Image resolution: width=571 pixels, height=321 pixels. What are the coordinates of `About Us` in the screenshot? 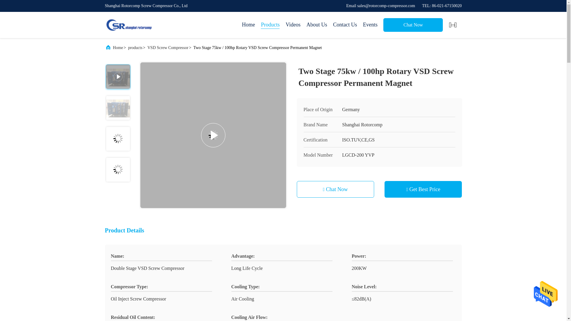 It's located at (316, 25).